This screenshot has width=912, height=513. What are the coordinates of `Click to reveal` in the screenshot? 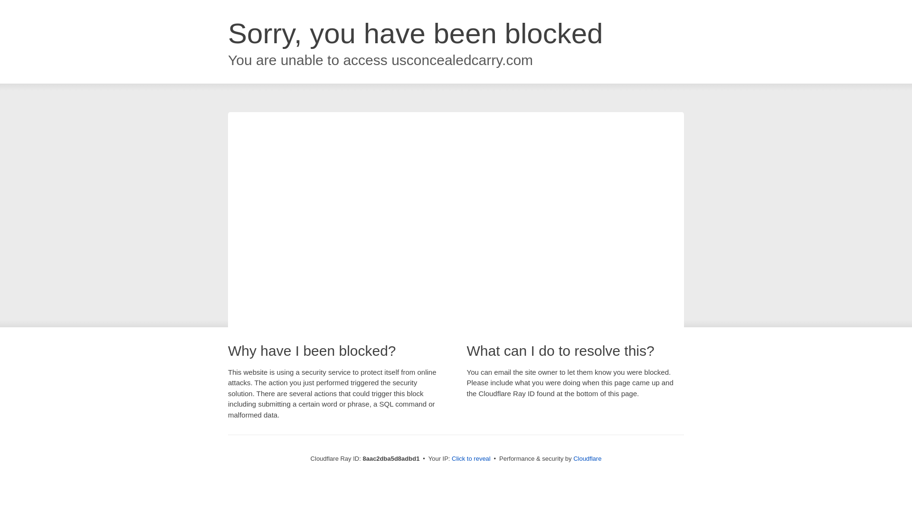 It's located at (471, 459).